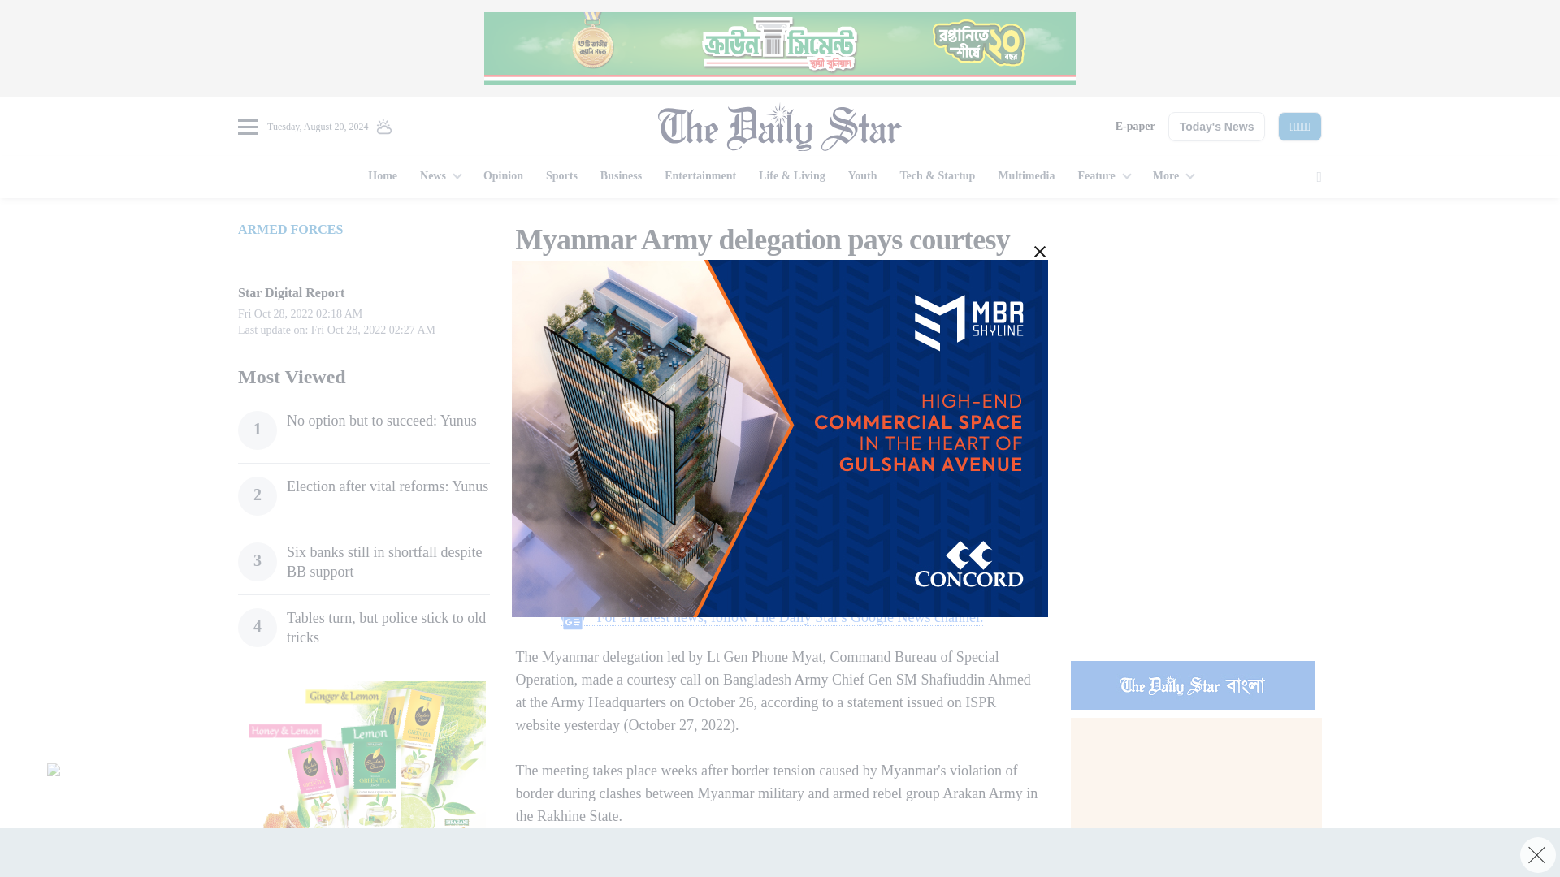 The height and width of the screenshot is (877, 1560). I want to click on Opinion, so click(504, 177).